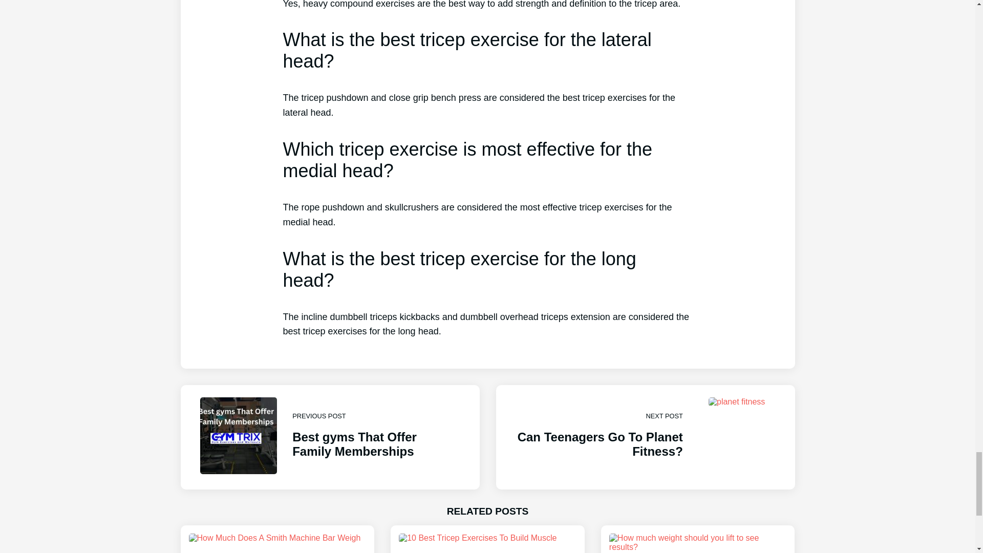 This screenshot has width=983, height=553. What do you see at coordinates (330, 437) in the screenshot?
I see `How much weight should you lift to see results?` at bounding box center [330, 437].